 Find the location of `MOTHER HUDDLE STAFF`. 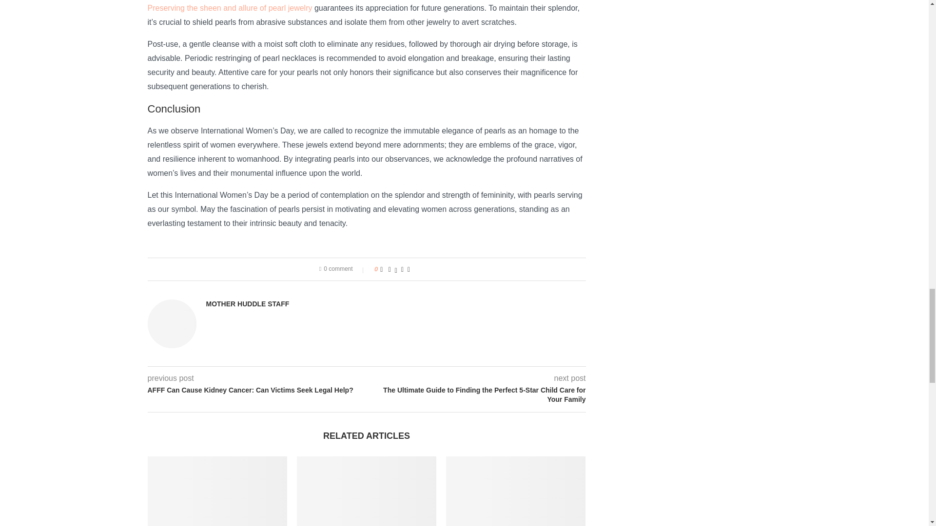

MOTHER HUDDLE STAFF is located at coordinates (248, 304).